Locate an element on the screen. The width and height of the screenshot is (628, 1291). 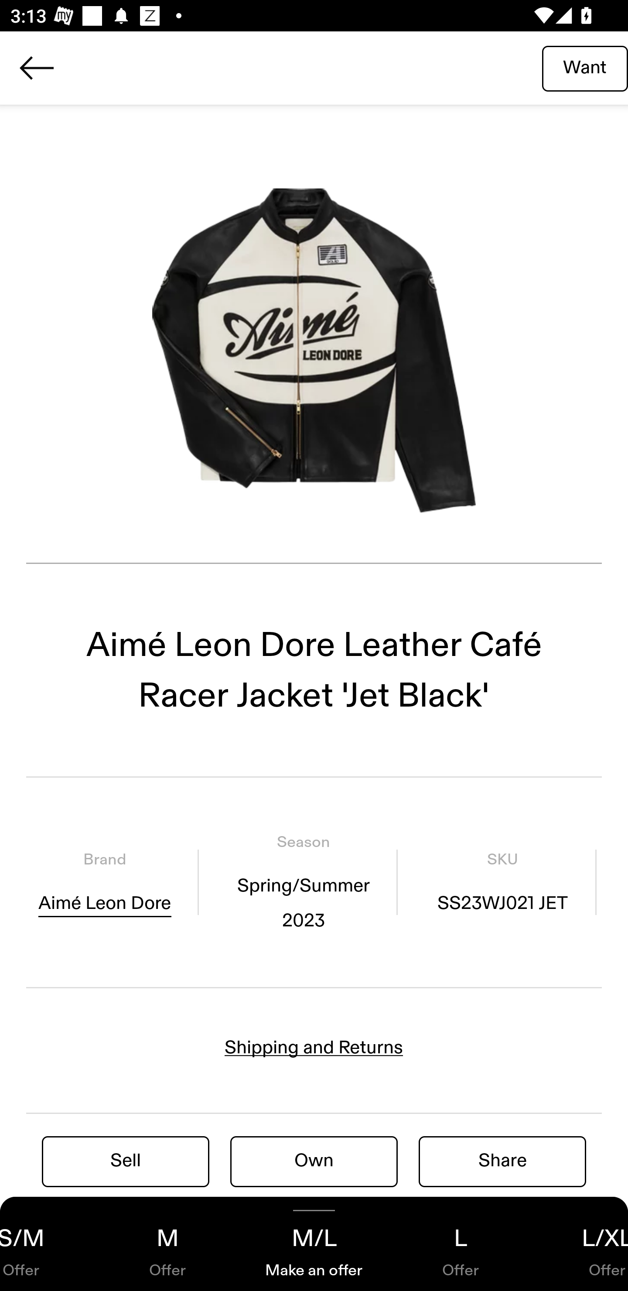
SKU SS23WJ021 JET is located at coordinates (502, 881).